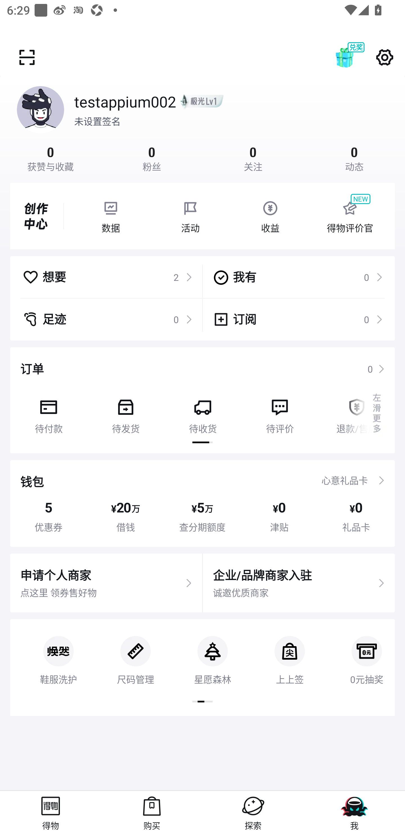 The height and width of the screenshot is (833, 405). I want to click on 订阅 0, so click(298, 319).